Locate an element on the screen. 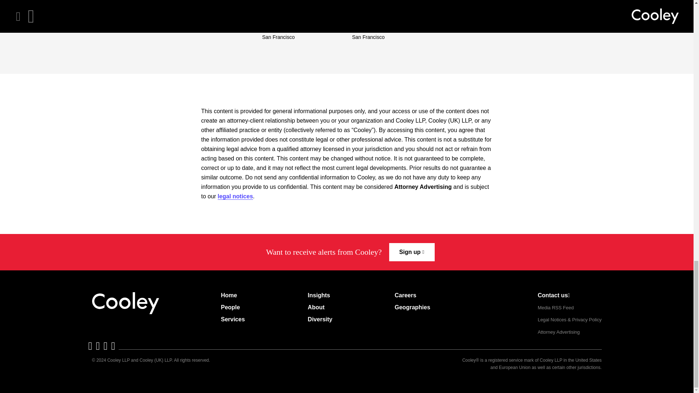  legal notices is located at coordinates (235, 196).